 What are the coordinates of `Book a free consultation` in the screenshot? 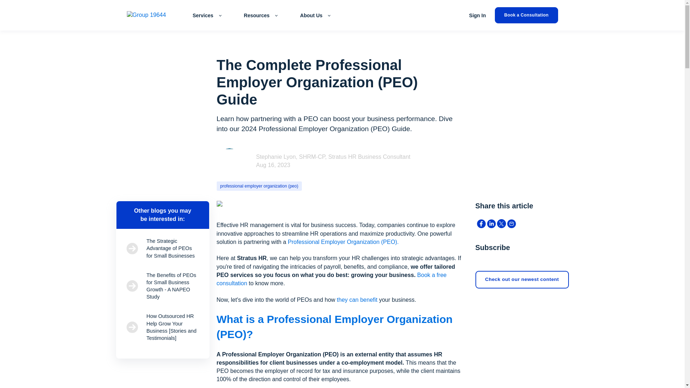 It's located at (331, 279).